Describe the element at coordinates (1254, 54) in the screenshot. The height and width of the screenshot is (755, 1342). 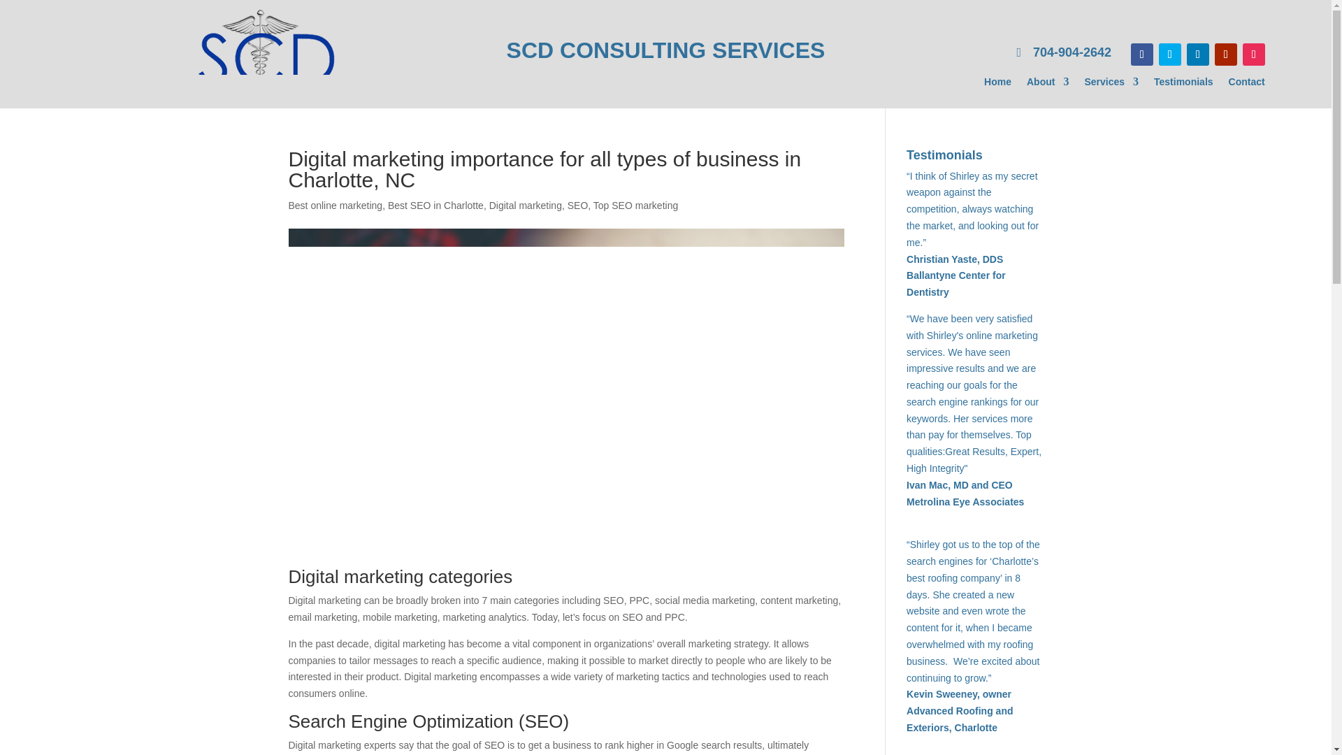
I see `Follow on Instagram` at that location.